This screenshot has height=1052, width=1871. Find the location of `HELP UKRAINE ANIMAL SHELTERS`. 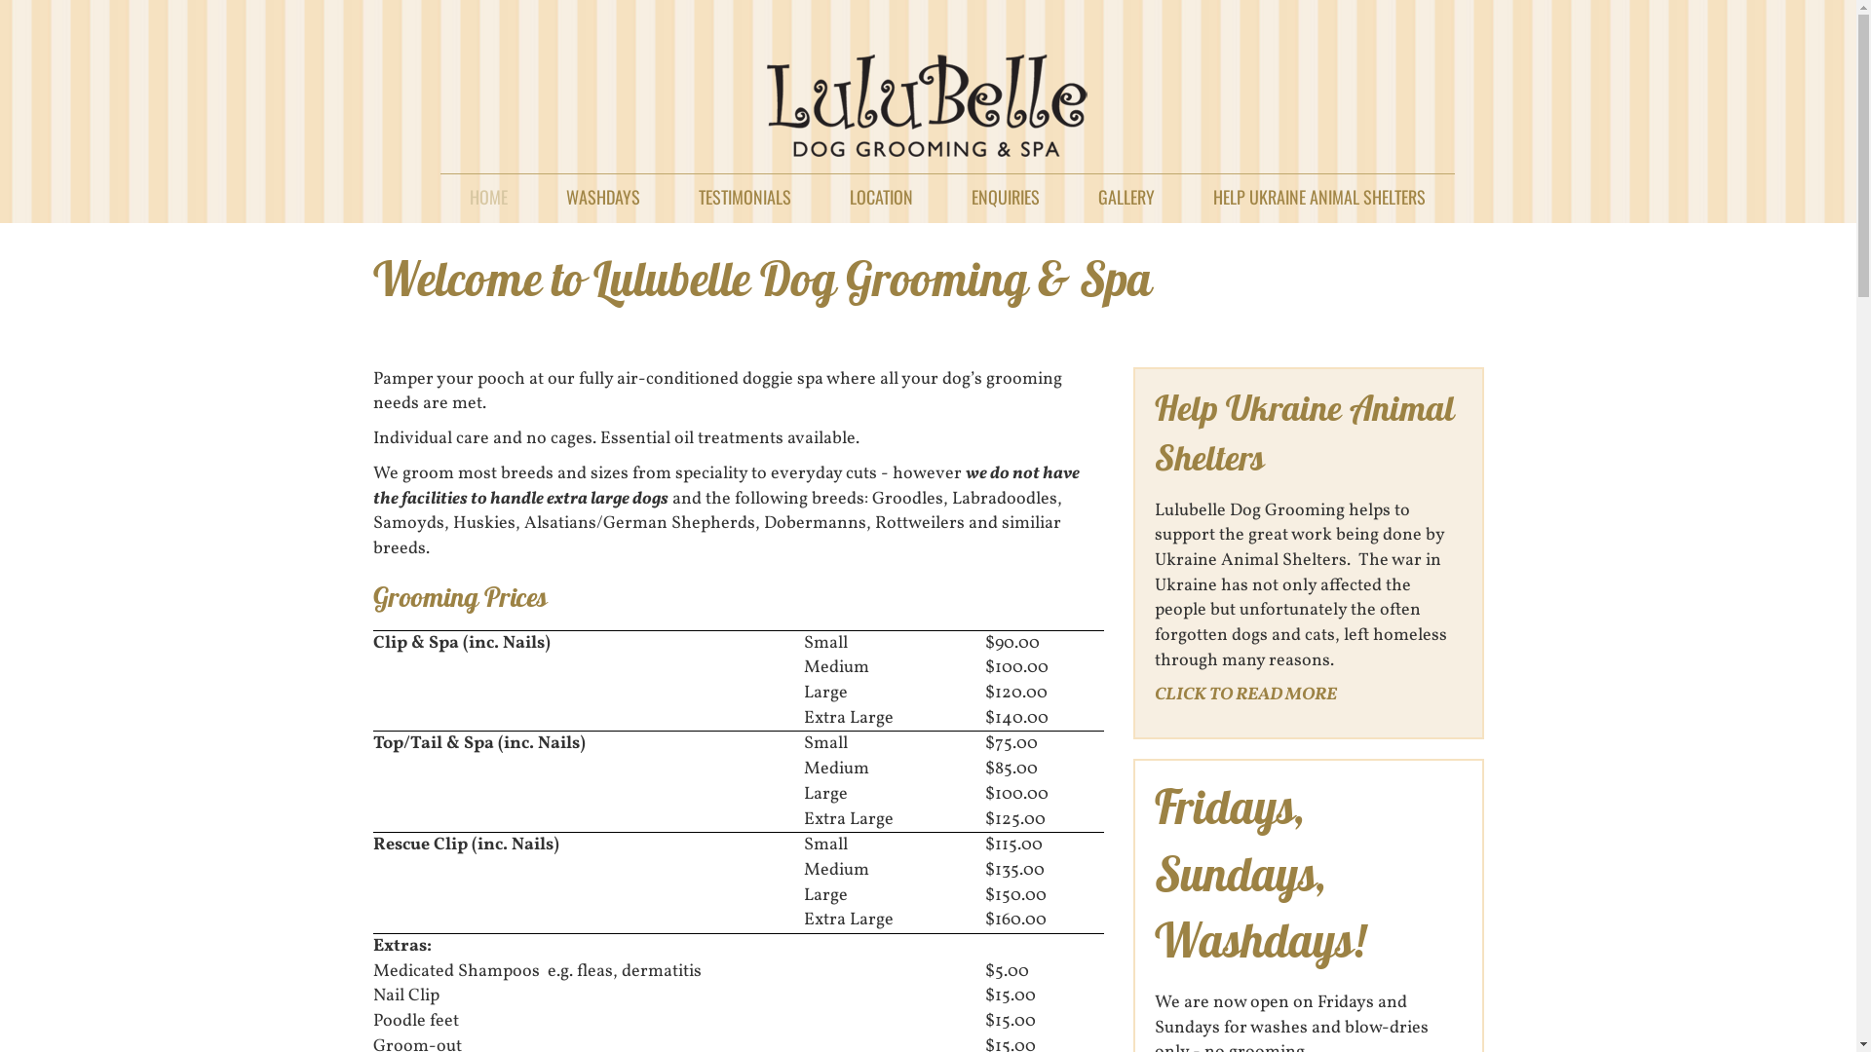

HELP UKRAINE ANIMAL SHELTERS is located at coordinates (1319, 191).